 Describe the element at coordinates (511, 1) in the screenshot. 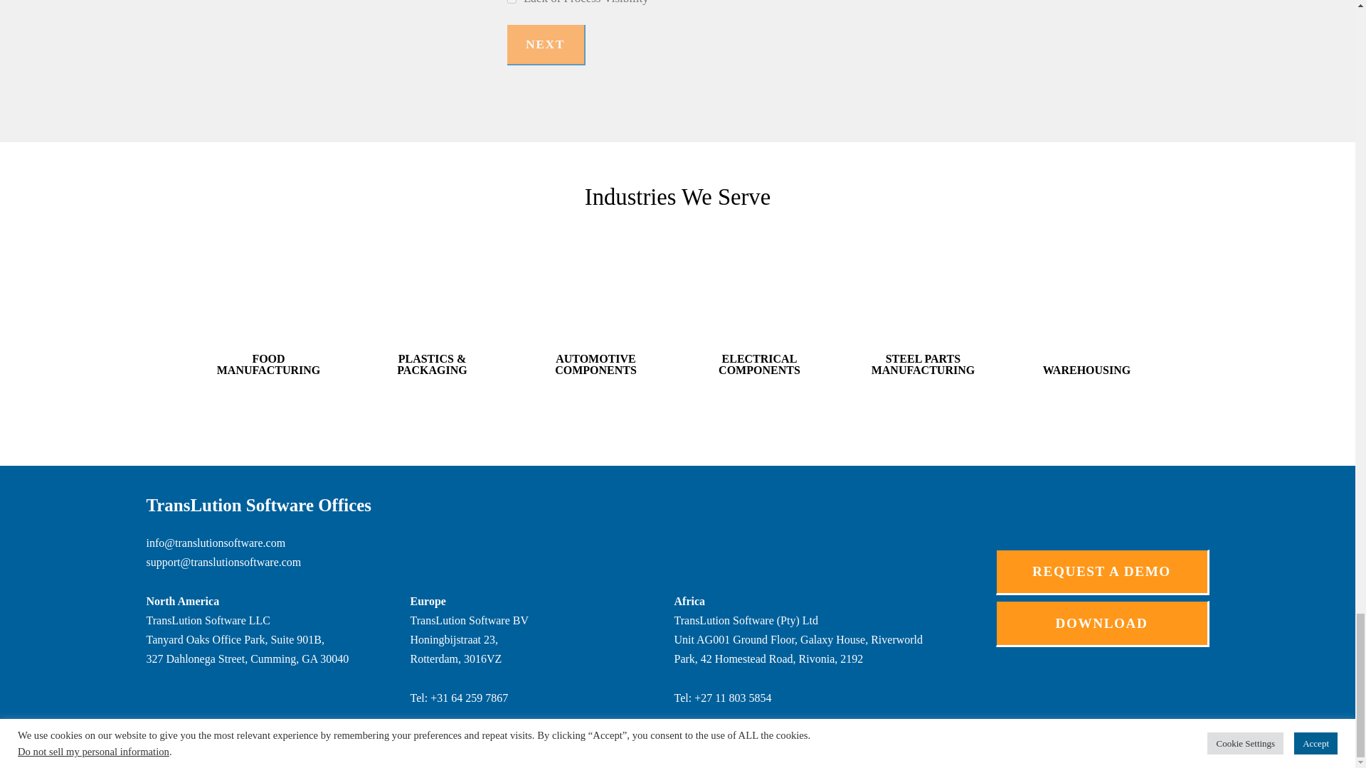

I see `Lack of Process Visibility` at that location.